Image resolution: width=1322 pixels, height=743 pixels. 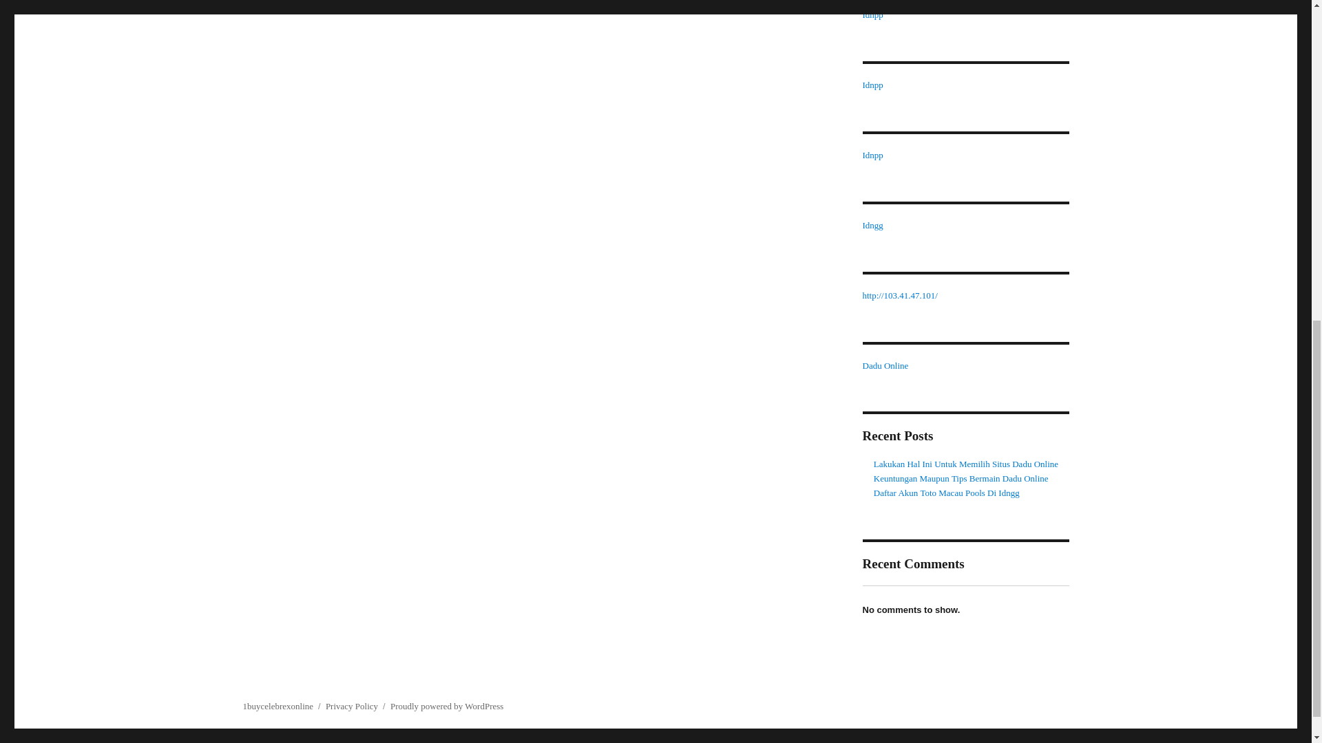 What do you see at coordinates (872, 15) in the screenshot?
I see `Idnpp` at bounding box center [872, 15].